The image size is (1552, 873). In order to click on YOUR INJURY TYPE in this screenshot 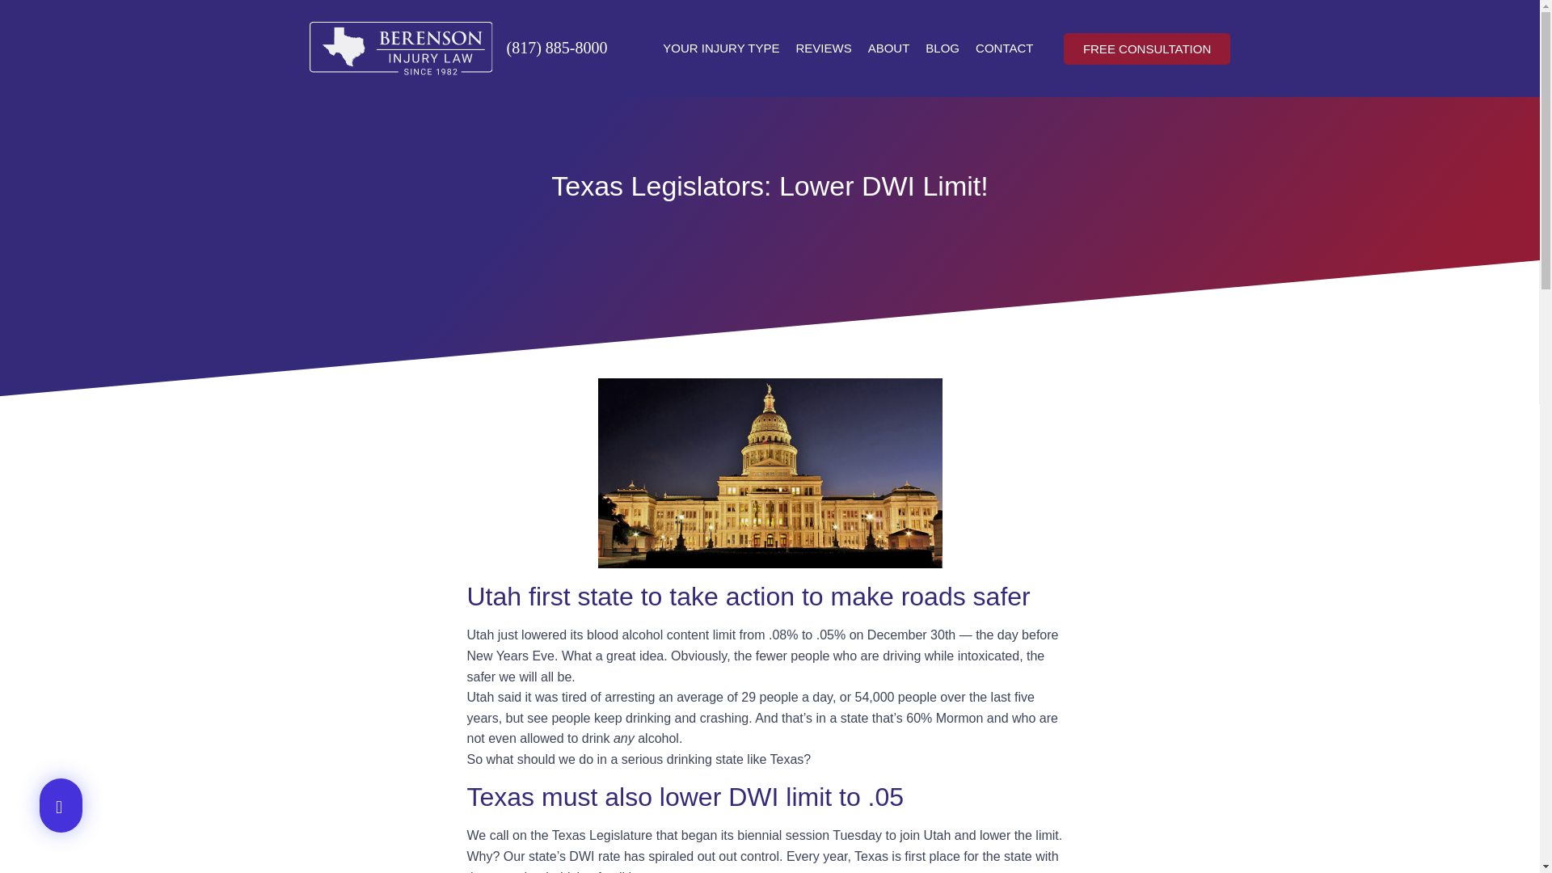, I will do `click(721, 48)`.